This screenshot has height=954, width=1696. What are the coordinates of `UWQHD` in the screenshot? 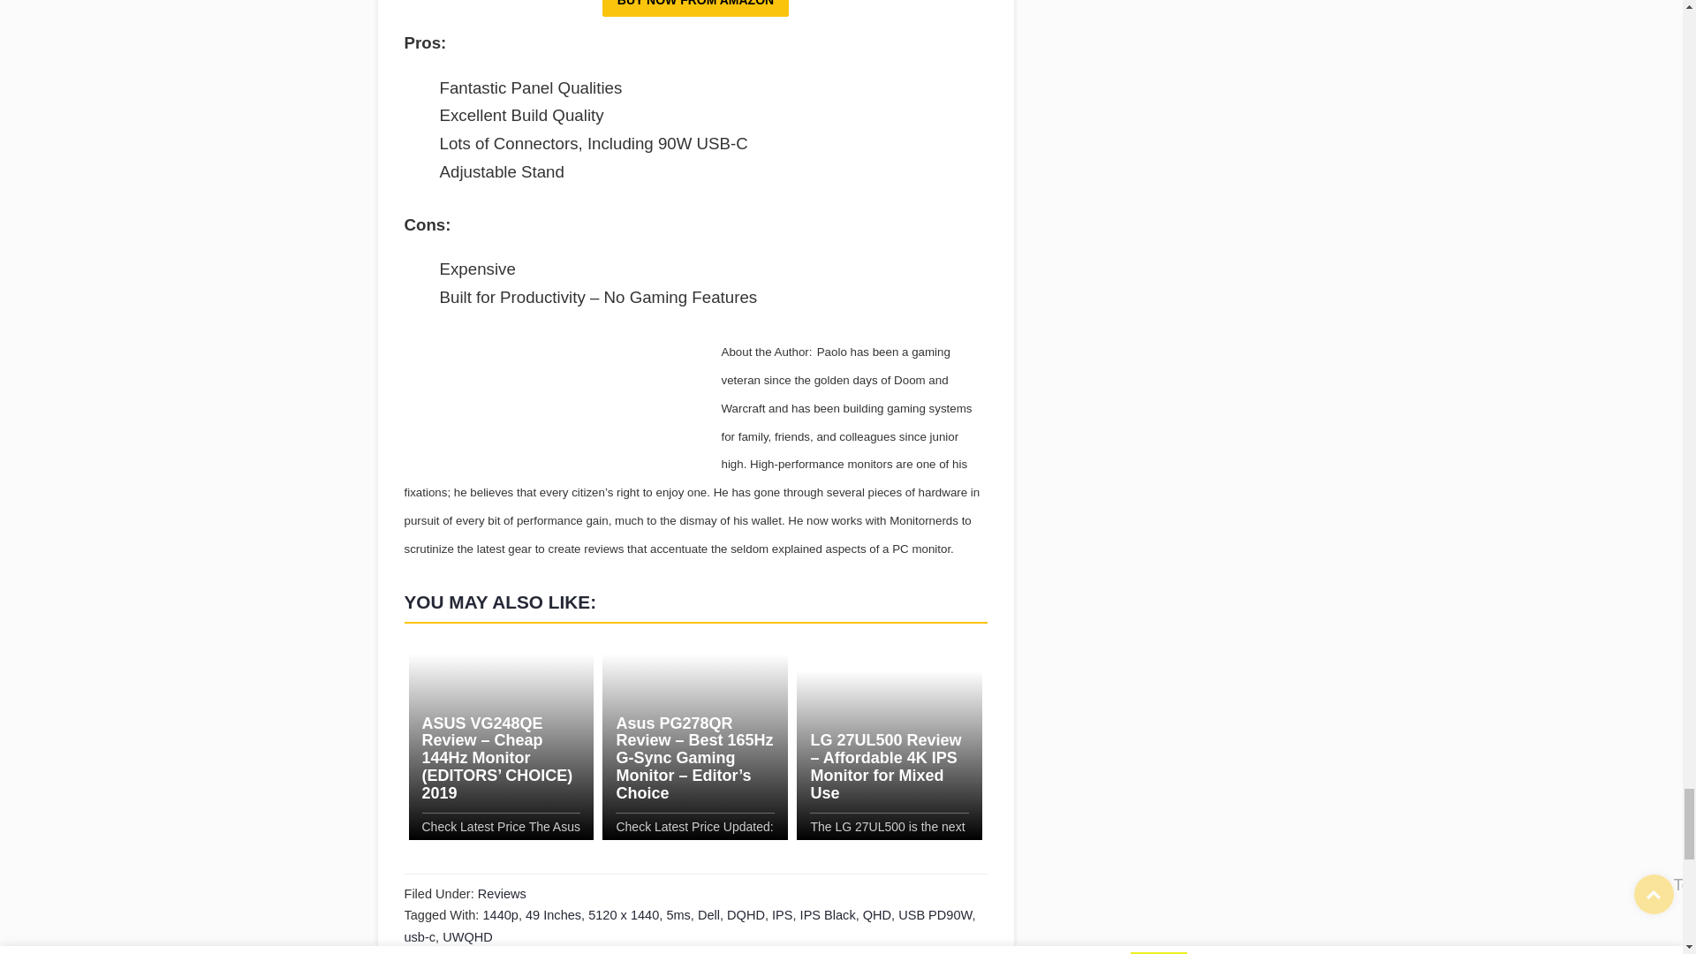 It's located at (468, 937).